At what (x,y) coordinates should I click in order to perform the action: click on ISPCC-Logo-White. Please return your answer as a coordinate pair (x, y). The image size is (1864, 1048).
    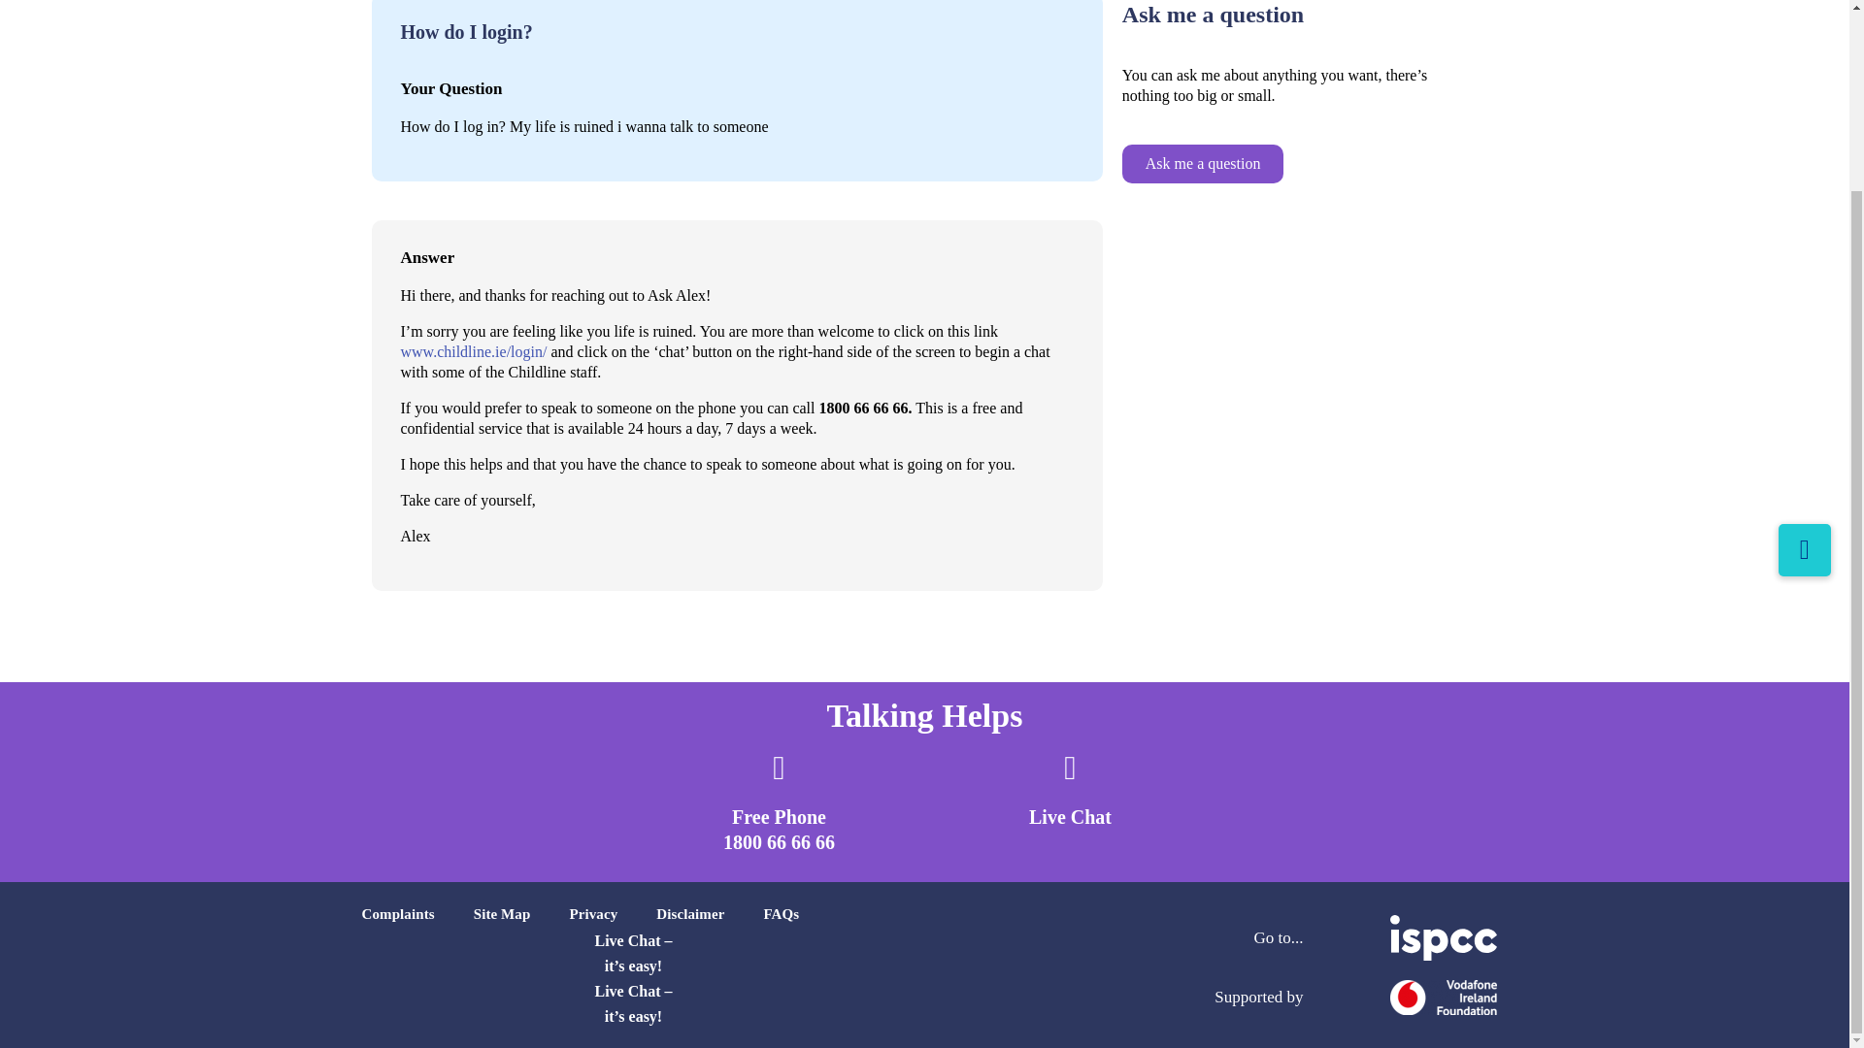
    Looking at the image, I should click on (1443, 937).